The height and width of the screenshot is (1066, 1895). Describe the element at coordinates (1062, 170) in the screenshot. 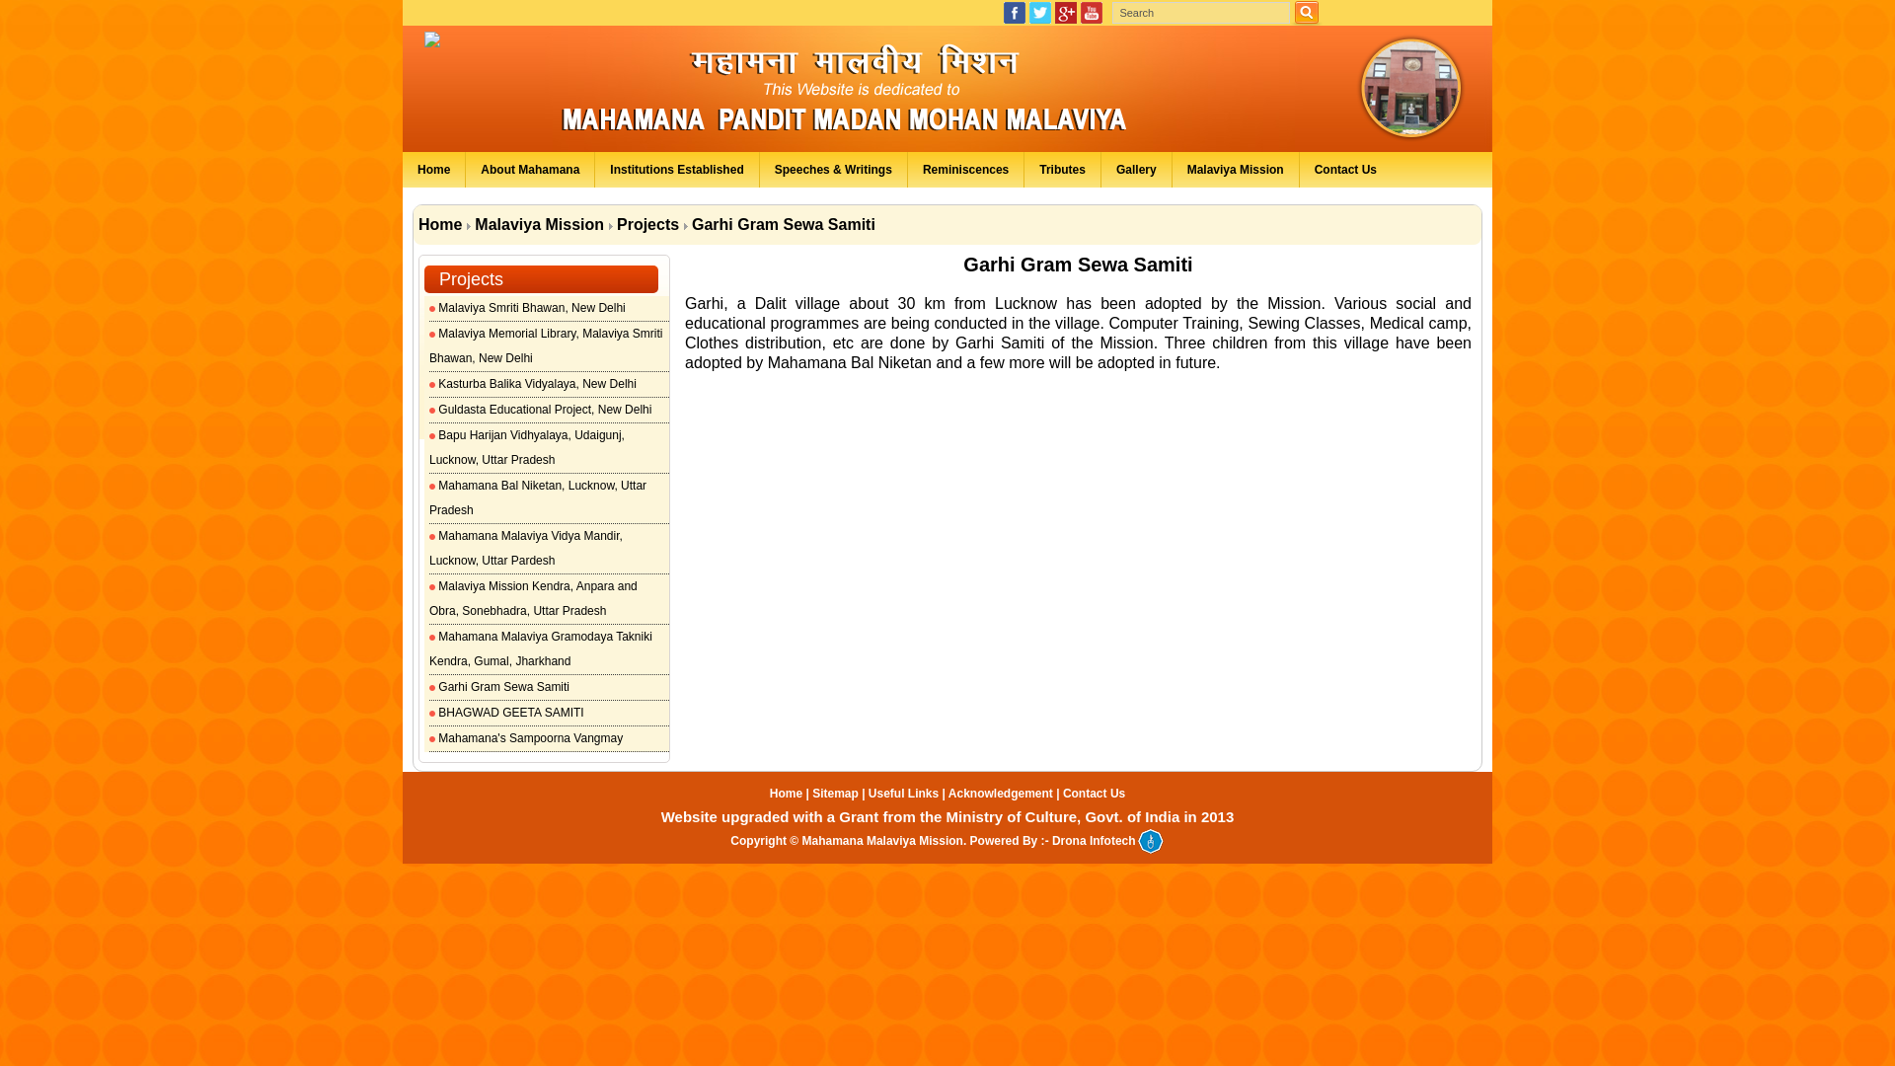

I see `Tributes` at that location.